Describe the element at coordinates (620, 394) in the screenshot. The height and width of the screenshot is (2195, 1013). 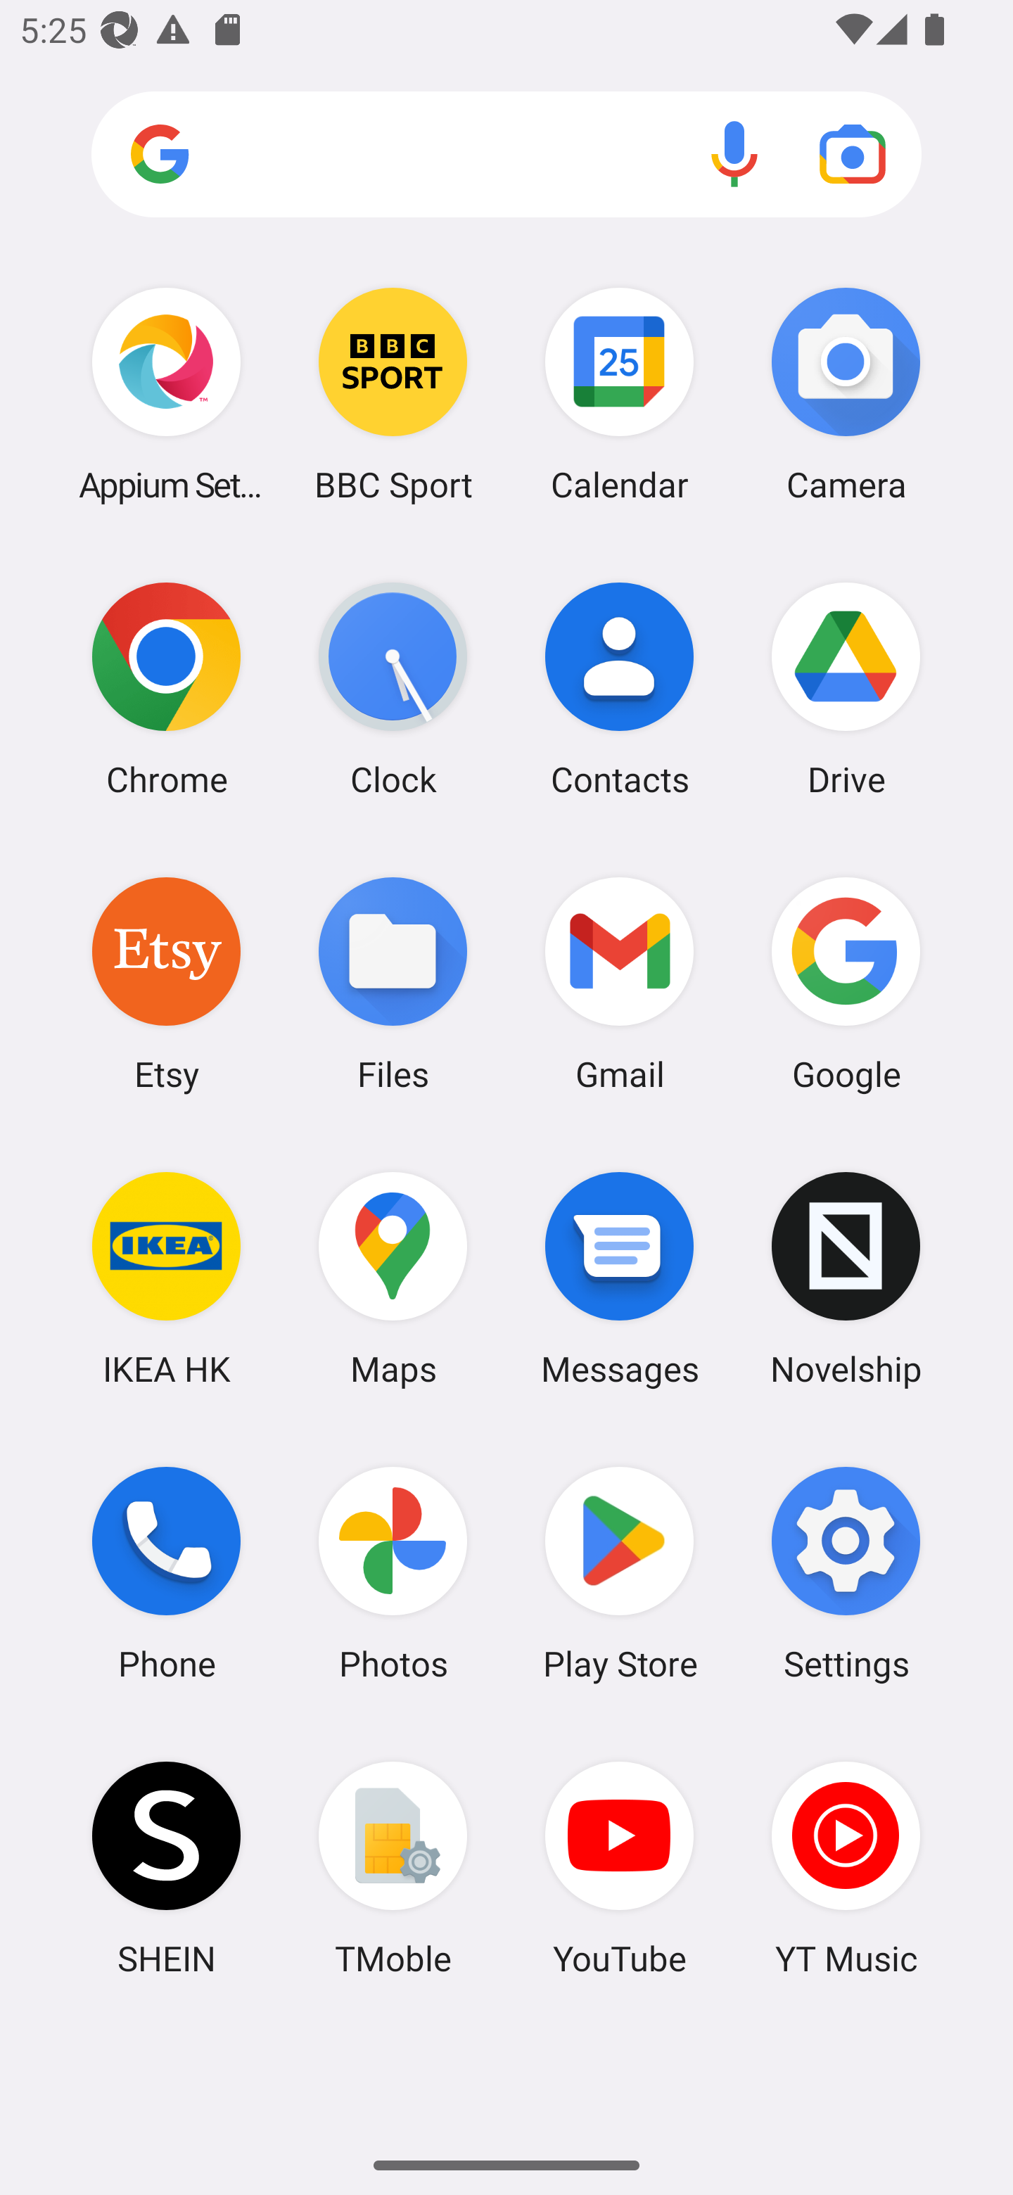
I see `Calendar` at that location.